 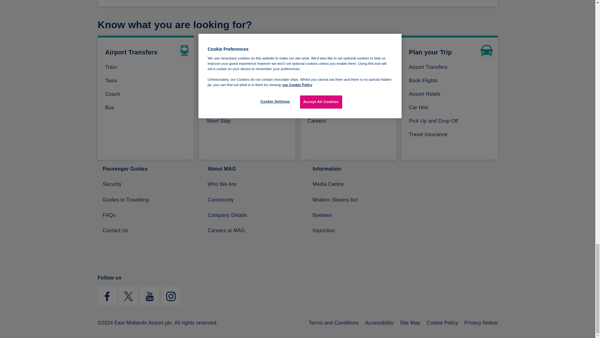 I want to click on JetParks, so click(x=248, y=81).